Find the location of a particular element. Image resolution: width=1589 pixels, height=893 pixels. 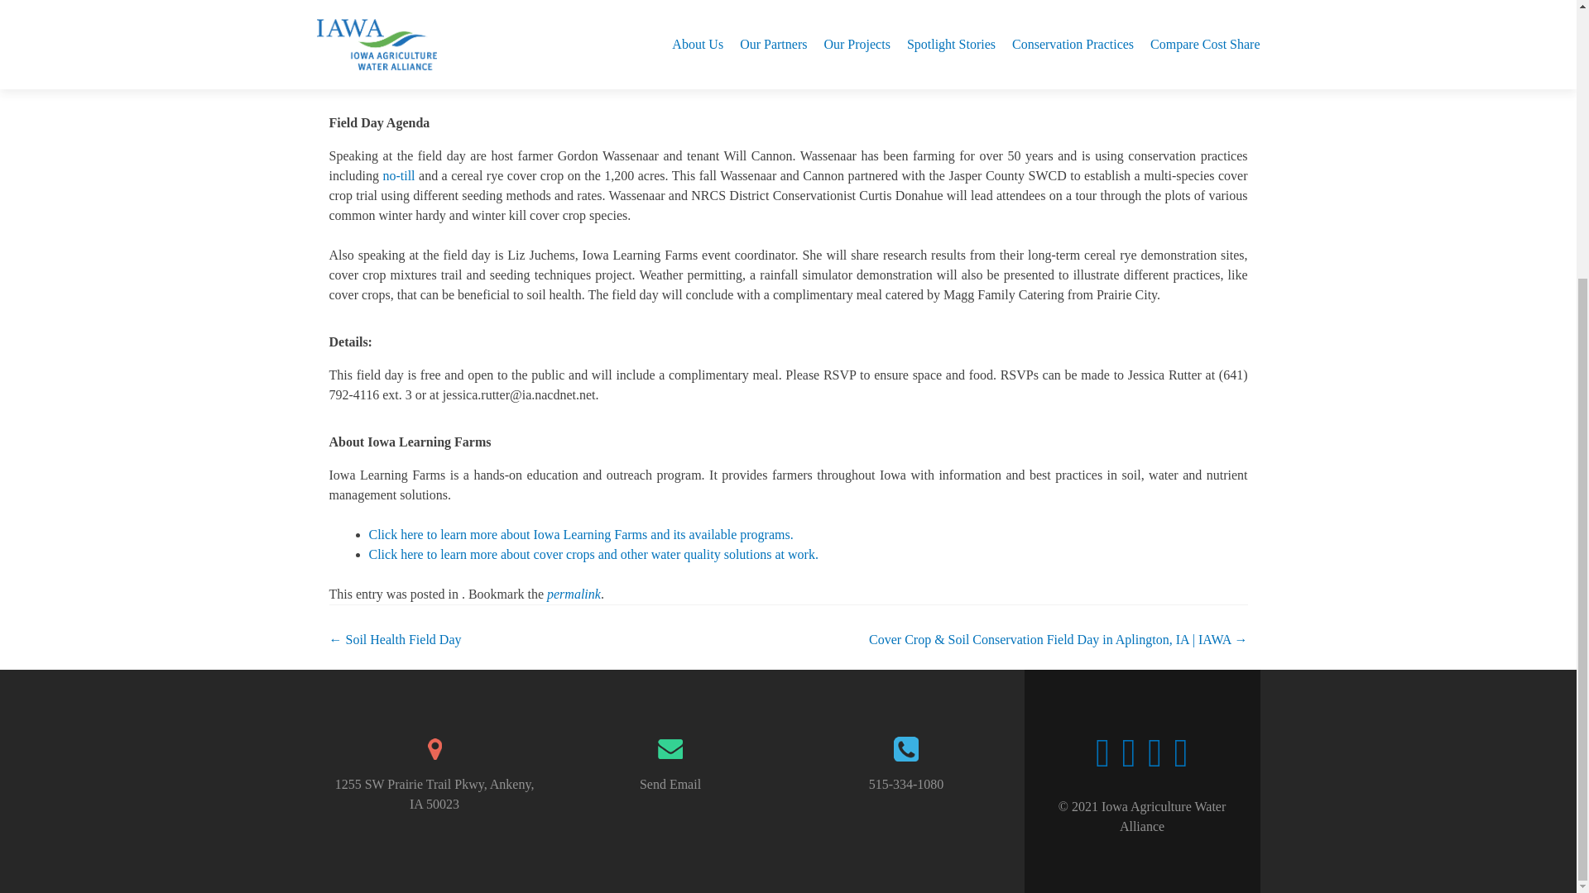

cover crop is located at coordinates (1218, 55).